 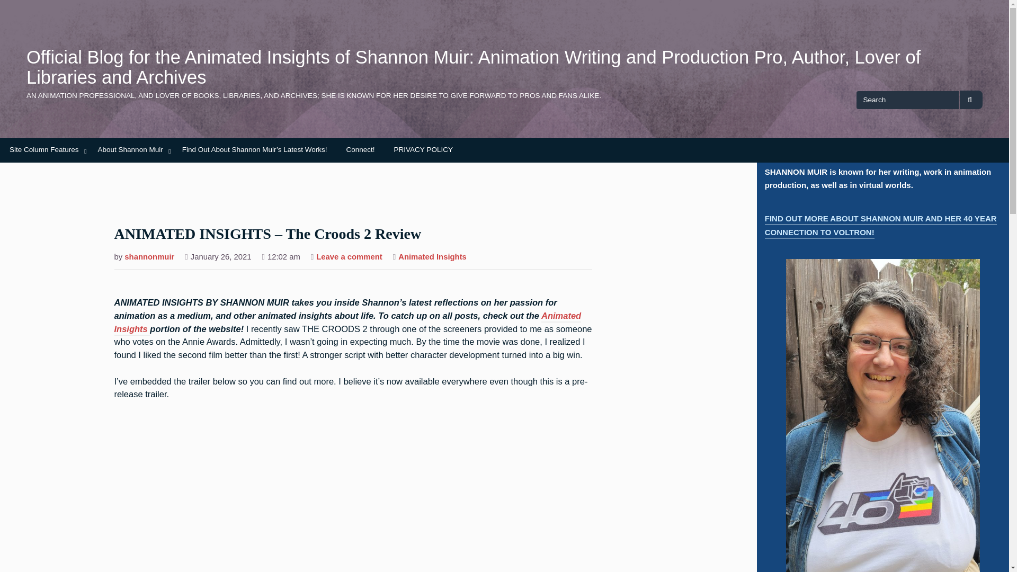 I want to click on shannonmuir, so click(x=149, y=257).